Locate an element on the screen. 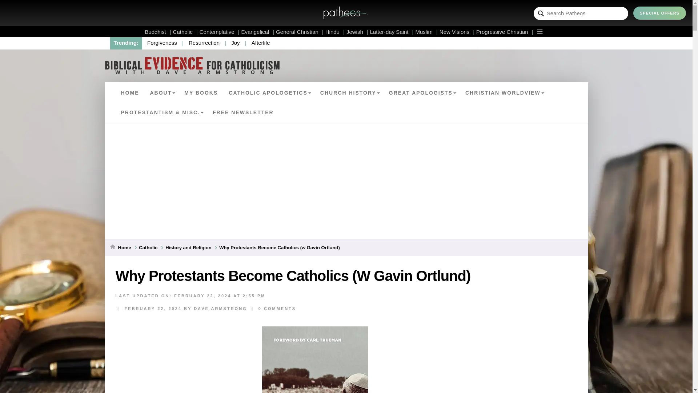 The image size is (698, 393). Muslim is located at coordinates (426, 32).